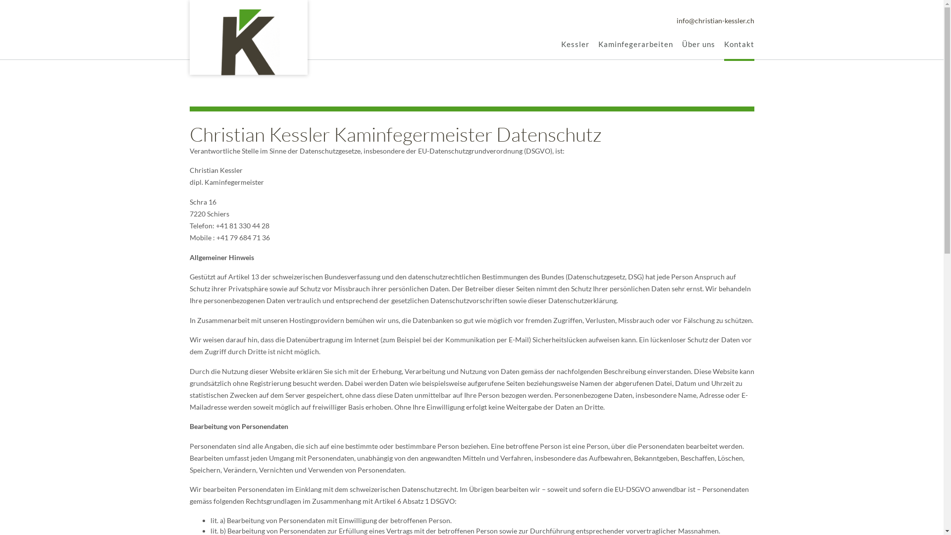 The image size is (951, 535). I want to click on Kessler, so click(575, 44).